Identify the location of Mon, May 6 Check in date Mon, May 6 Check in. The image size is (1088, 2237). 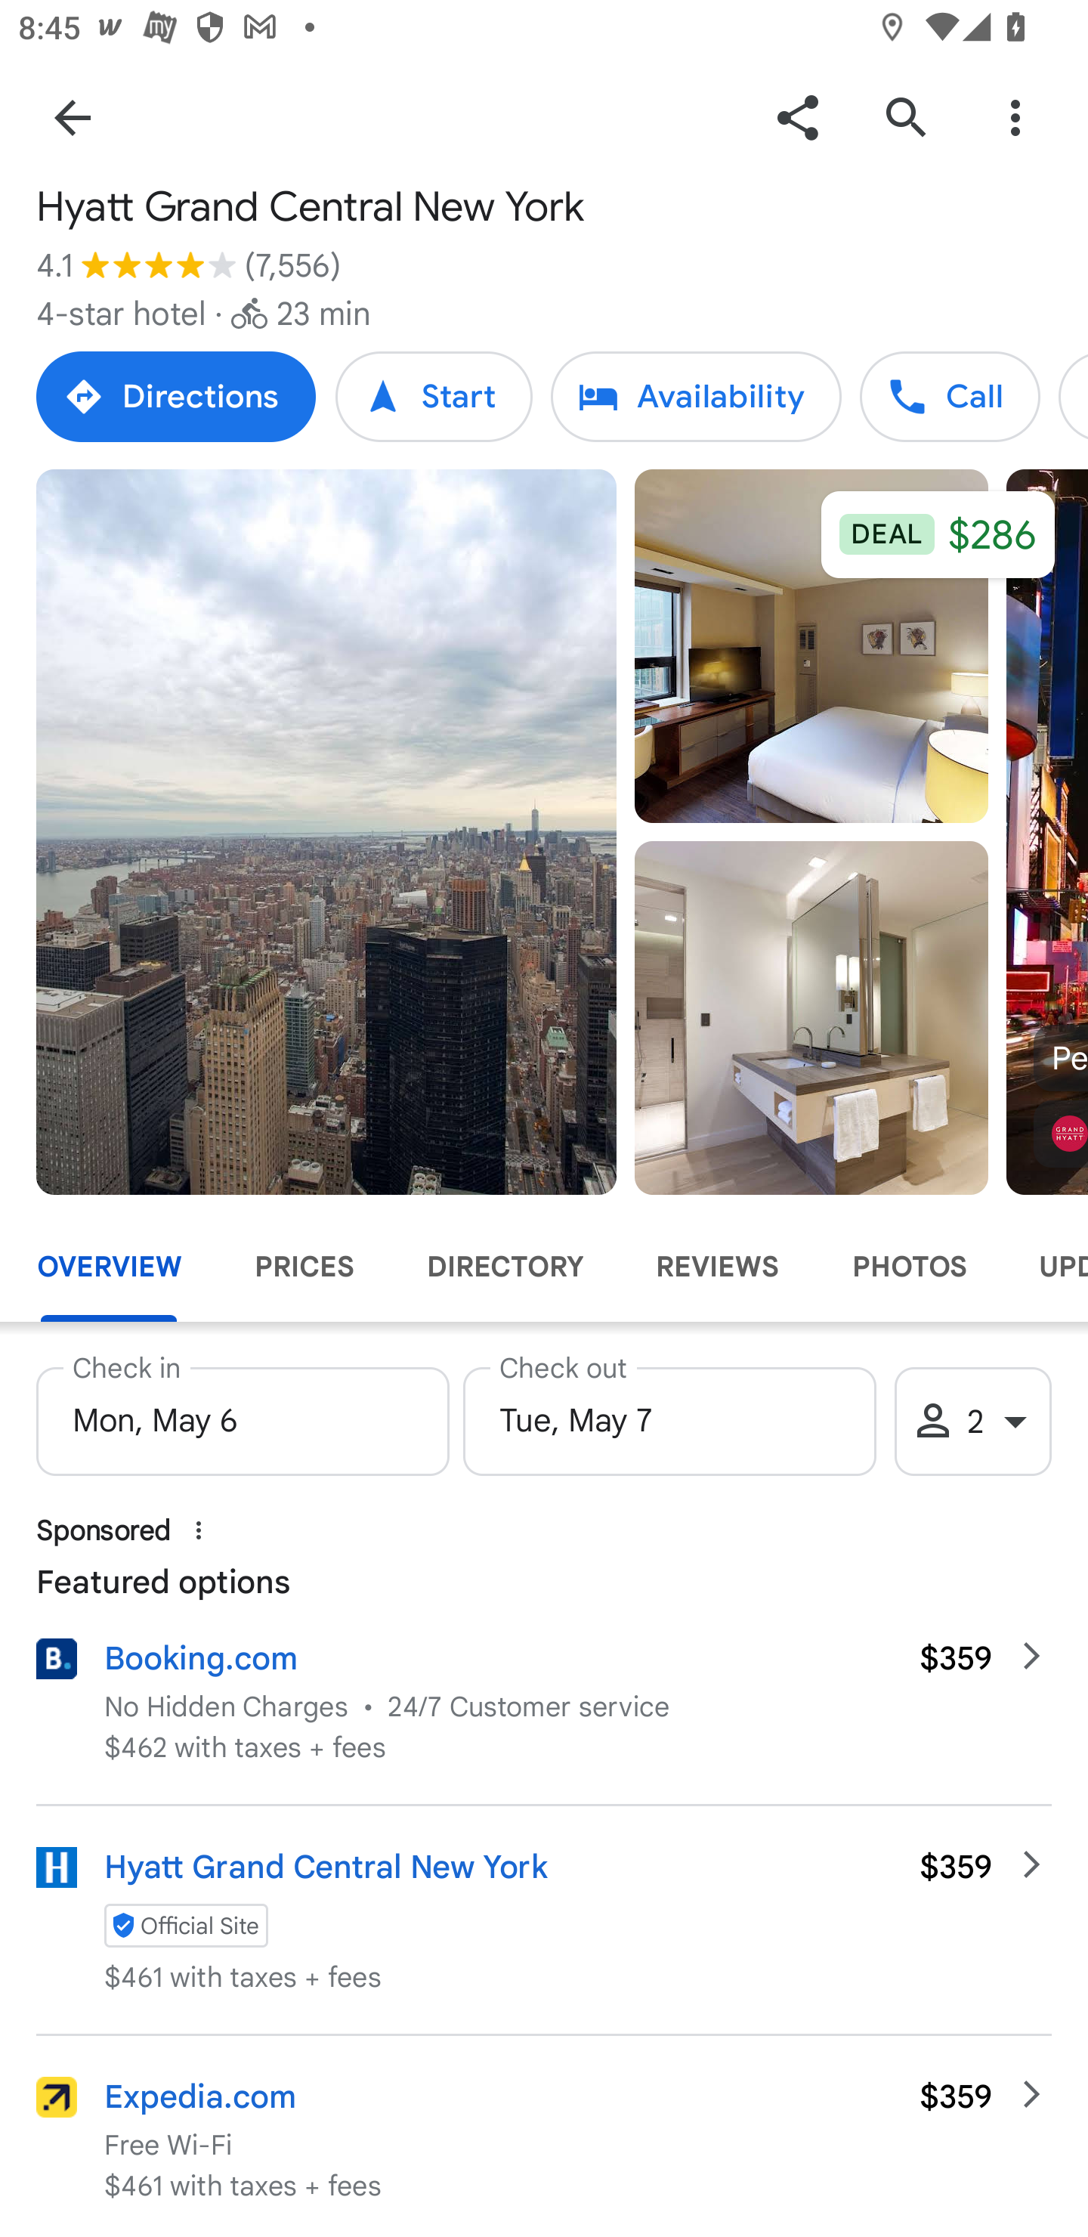
(242, 1413).